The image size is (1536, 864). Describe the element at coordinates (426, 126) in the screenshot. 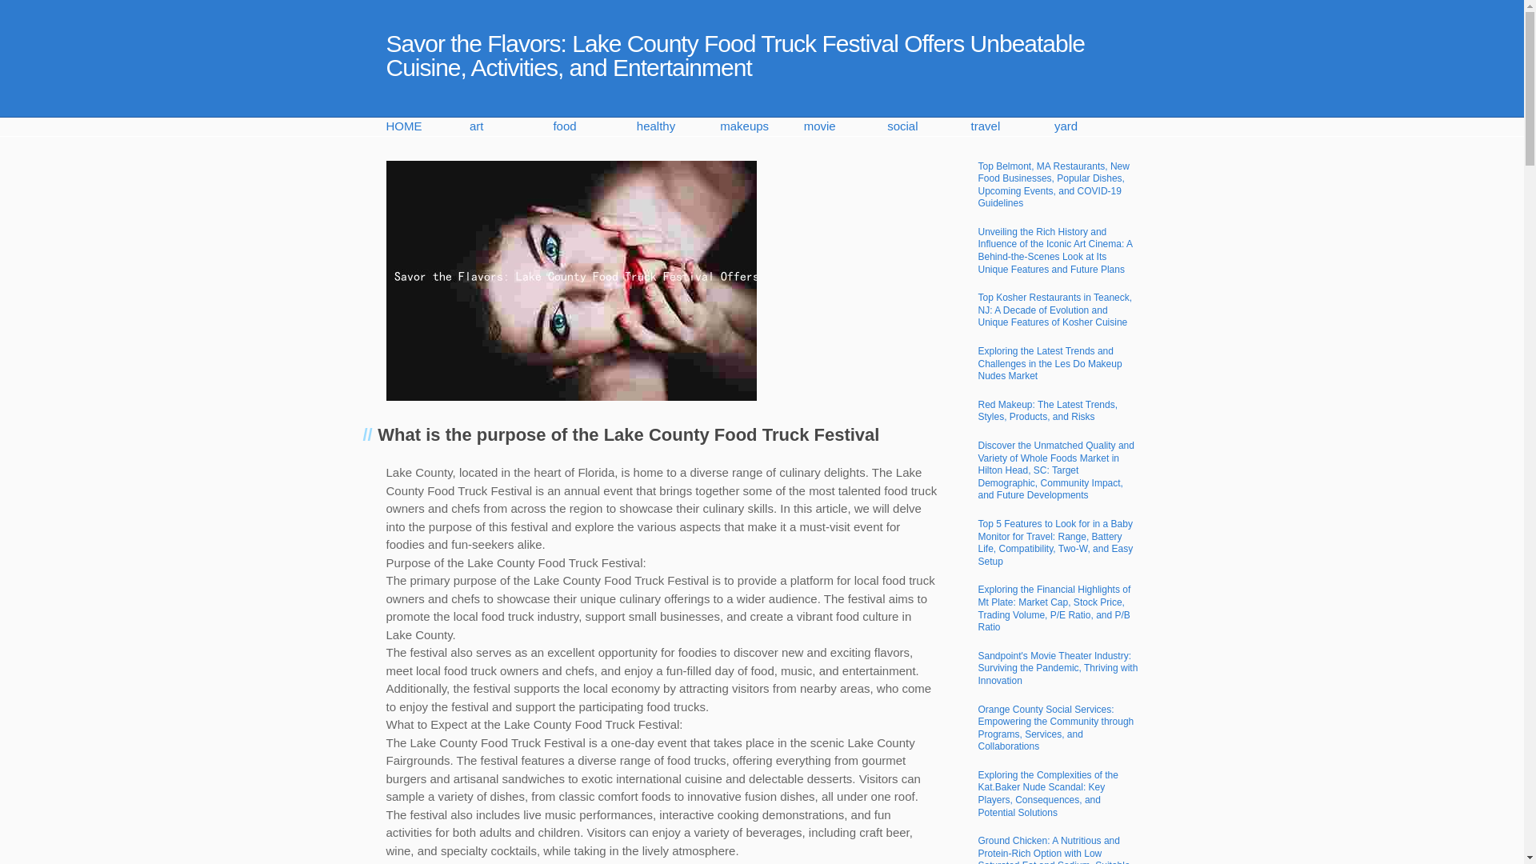

I see `HOME` at that location.